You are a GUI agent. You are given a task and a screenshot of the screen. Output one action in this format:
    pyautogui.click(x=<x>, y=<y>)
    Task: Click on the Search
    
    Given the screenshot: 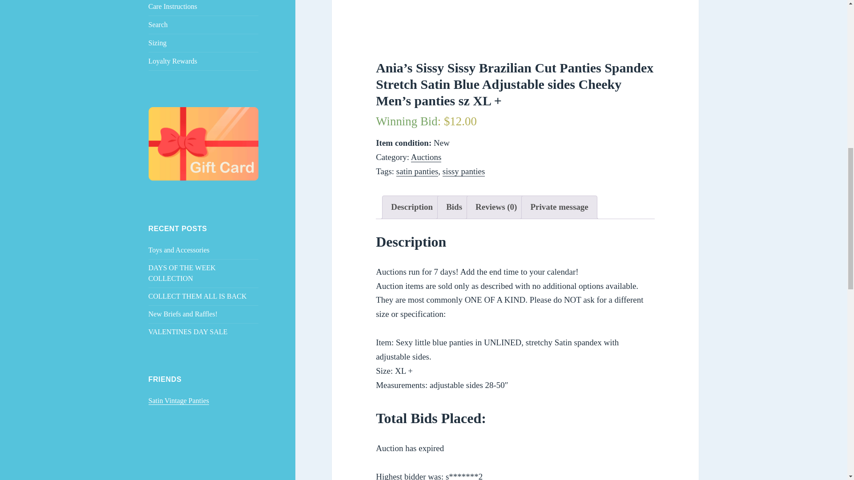 What is the action you would take?
    pyautogui.click(x=204, y=24)
    